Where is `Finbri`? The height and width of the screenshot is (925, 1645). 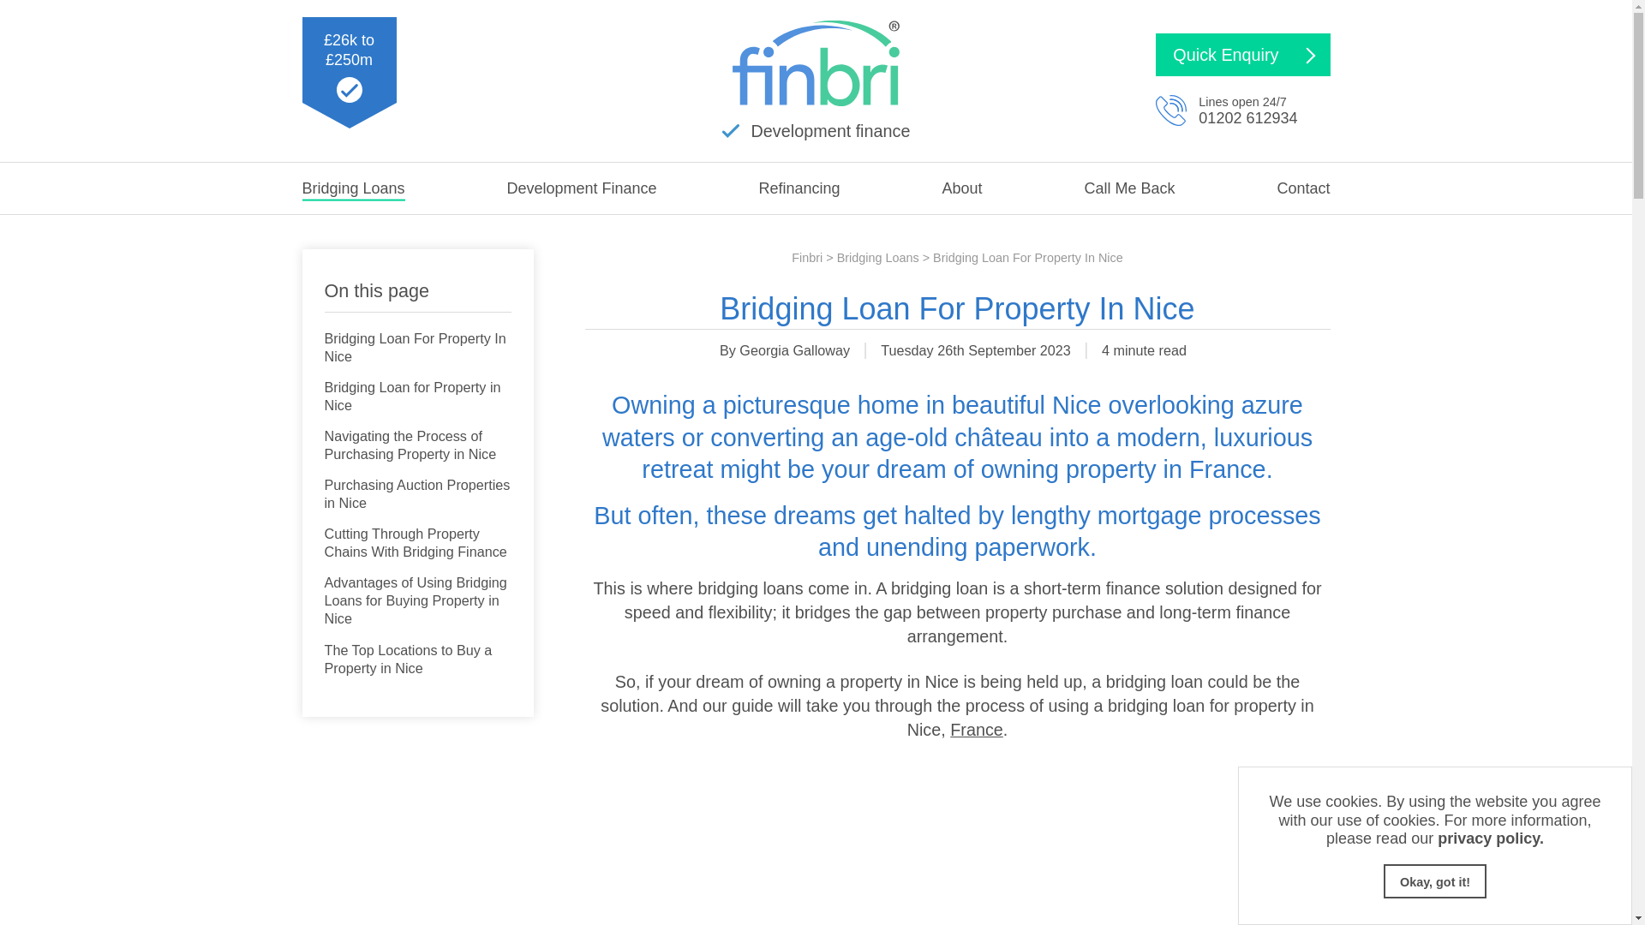 Finbri is located at coordinates (807, 257).